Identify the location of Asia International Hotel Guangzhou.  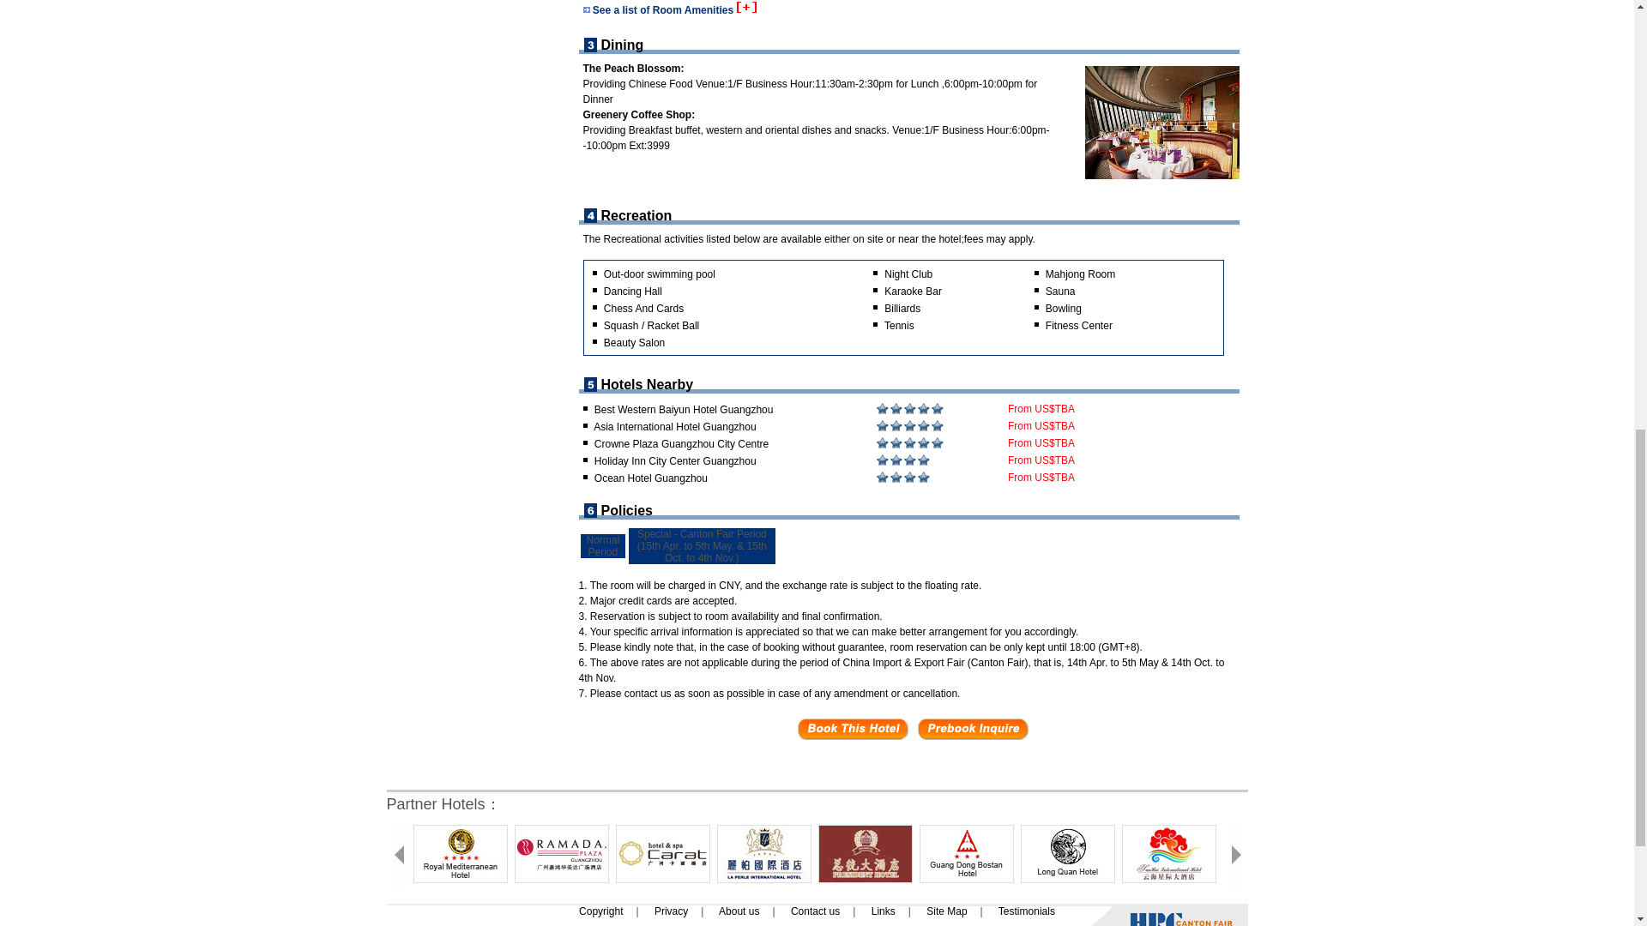
(674, 427).